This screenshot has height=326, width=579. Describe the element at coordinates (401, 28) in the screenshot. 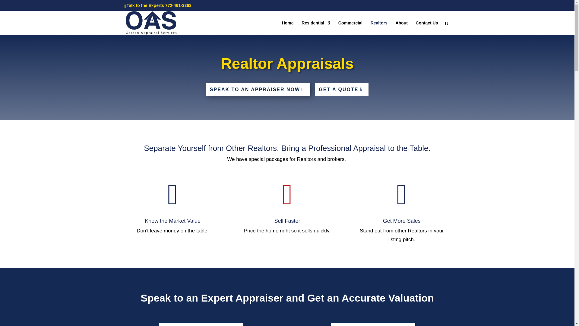

I see `About` at that location.